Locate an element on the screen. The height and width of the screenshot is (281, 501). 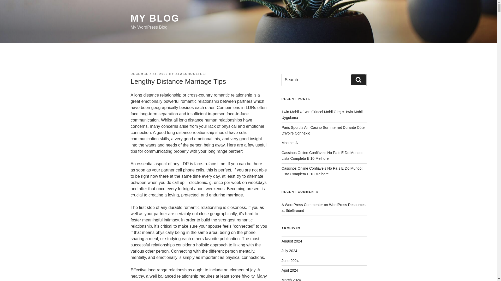
DECEMBER 24, 2020 is located at coordinates (149, 74).